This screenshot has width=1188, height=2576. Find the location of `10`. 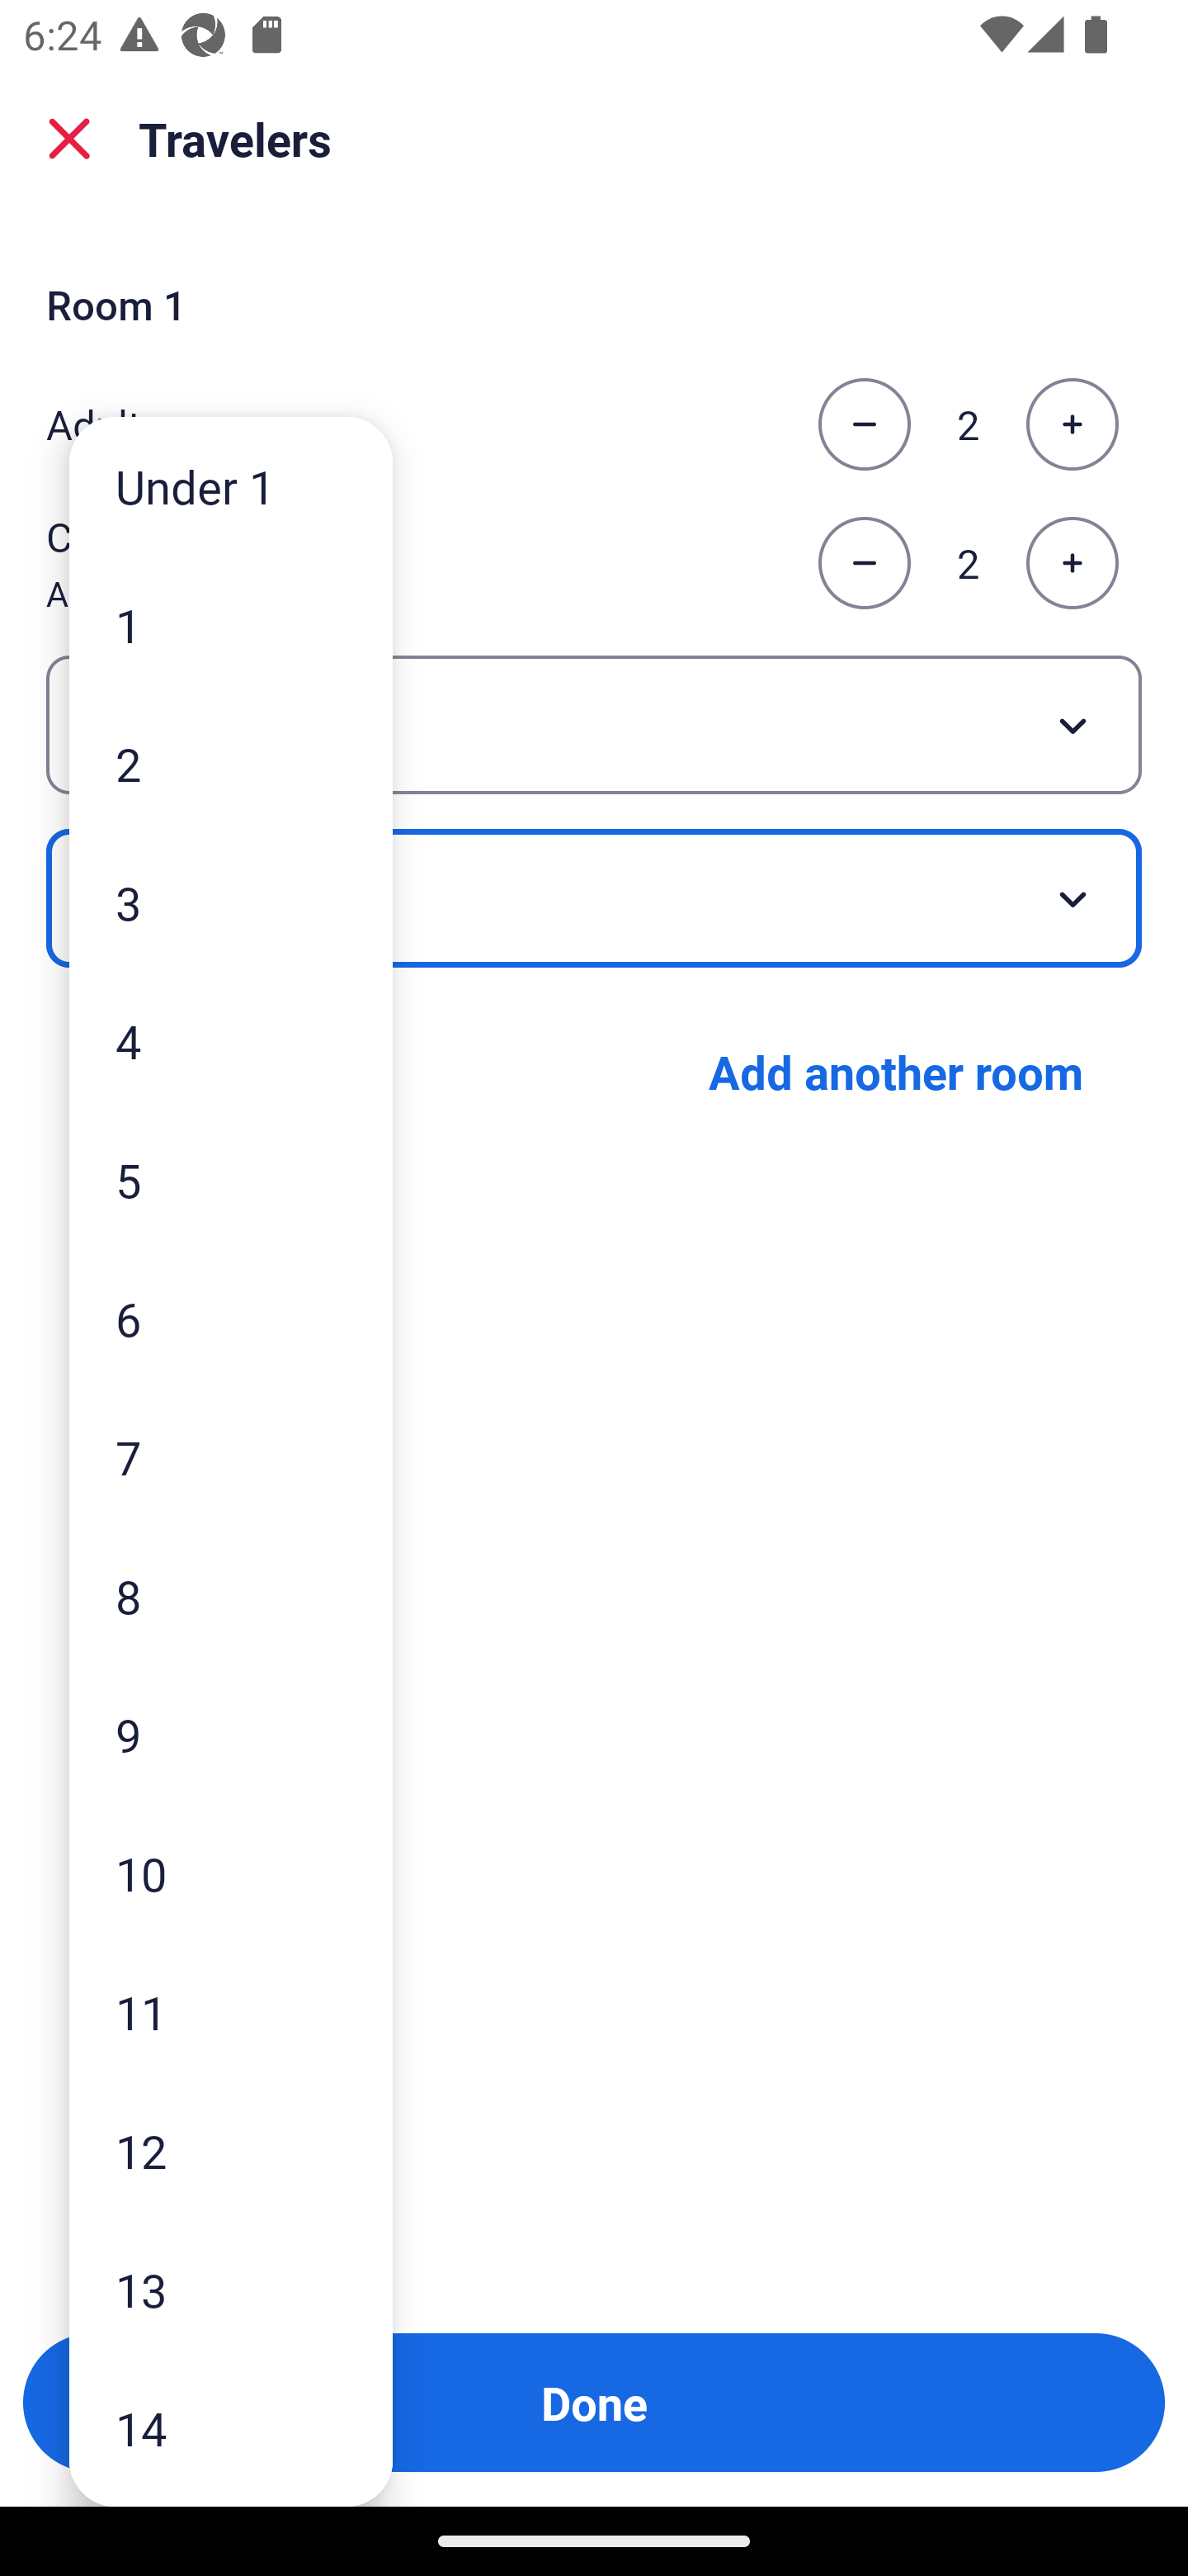

10 is located at coordinates (231, 1873).